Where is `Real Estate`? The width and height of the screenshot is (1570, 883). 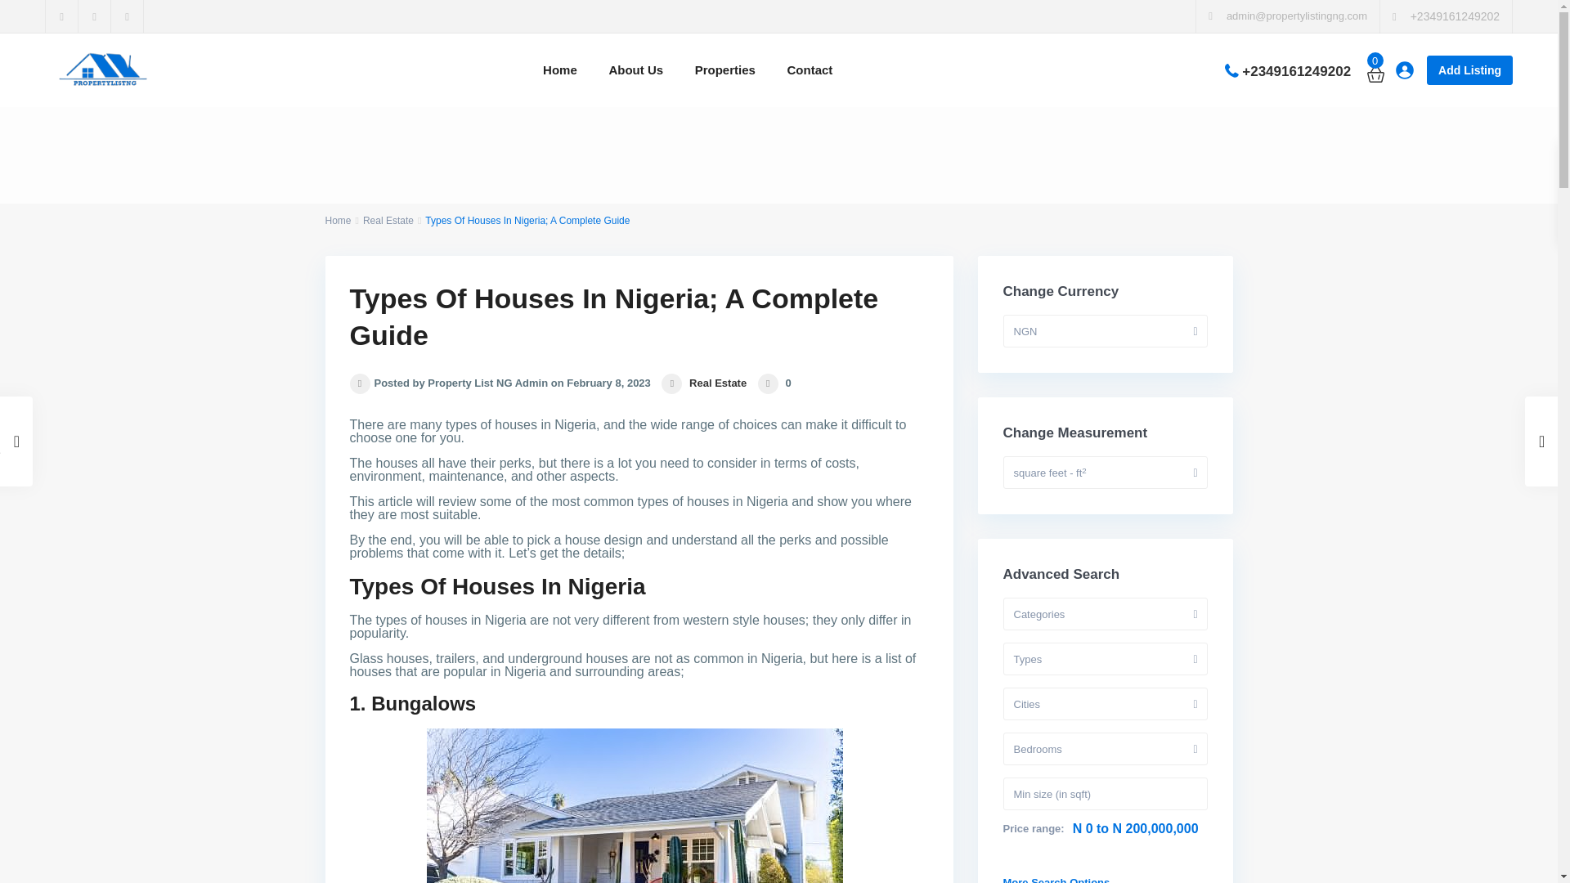
Real Estate is located at coordinates (718, 383).